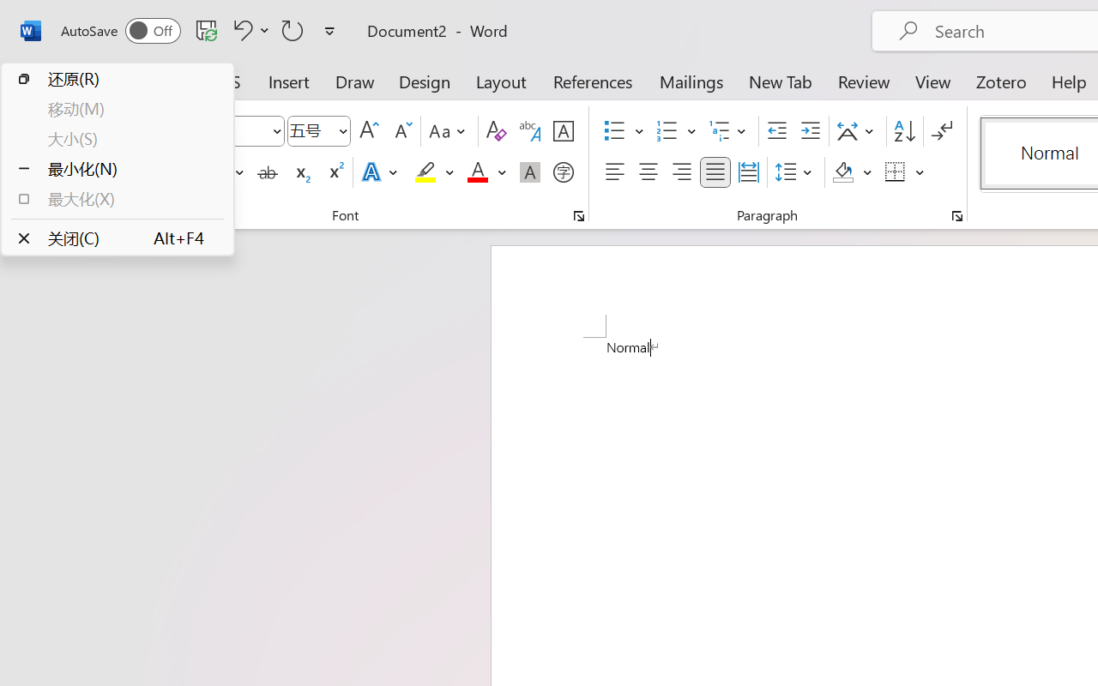 This screenshot has width=1098, height=686. Describe the element at coordinates (342, 130) in the screenshot. I see `Open` at that location.